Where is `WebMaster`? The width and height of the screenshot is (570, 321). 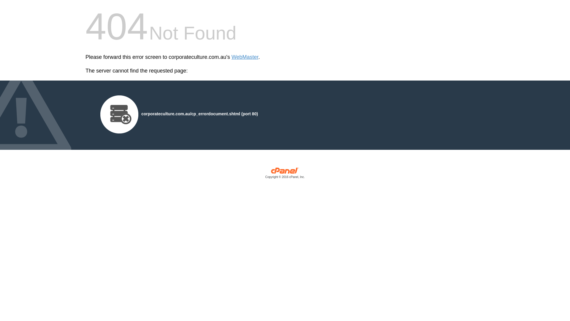
WebMaster is located at coordinates (245, 57).